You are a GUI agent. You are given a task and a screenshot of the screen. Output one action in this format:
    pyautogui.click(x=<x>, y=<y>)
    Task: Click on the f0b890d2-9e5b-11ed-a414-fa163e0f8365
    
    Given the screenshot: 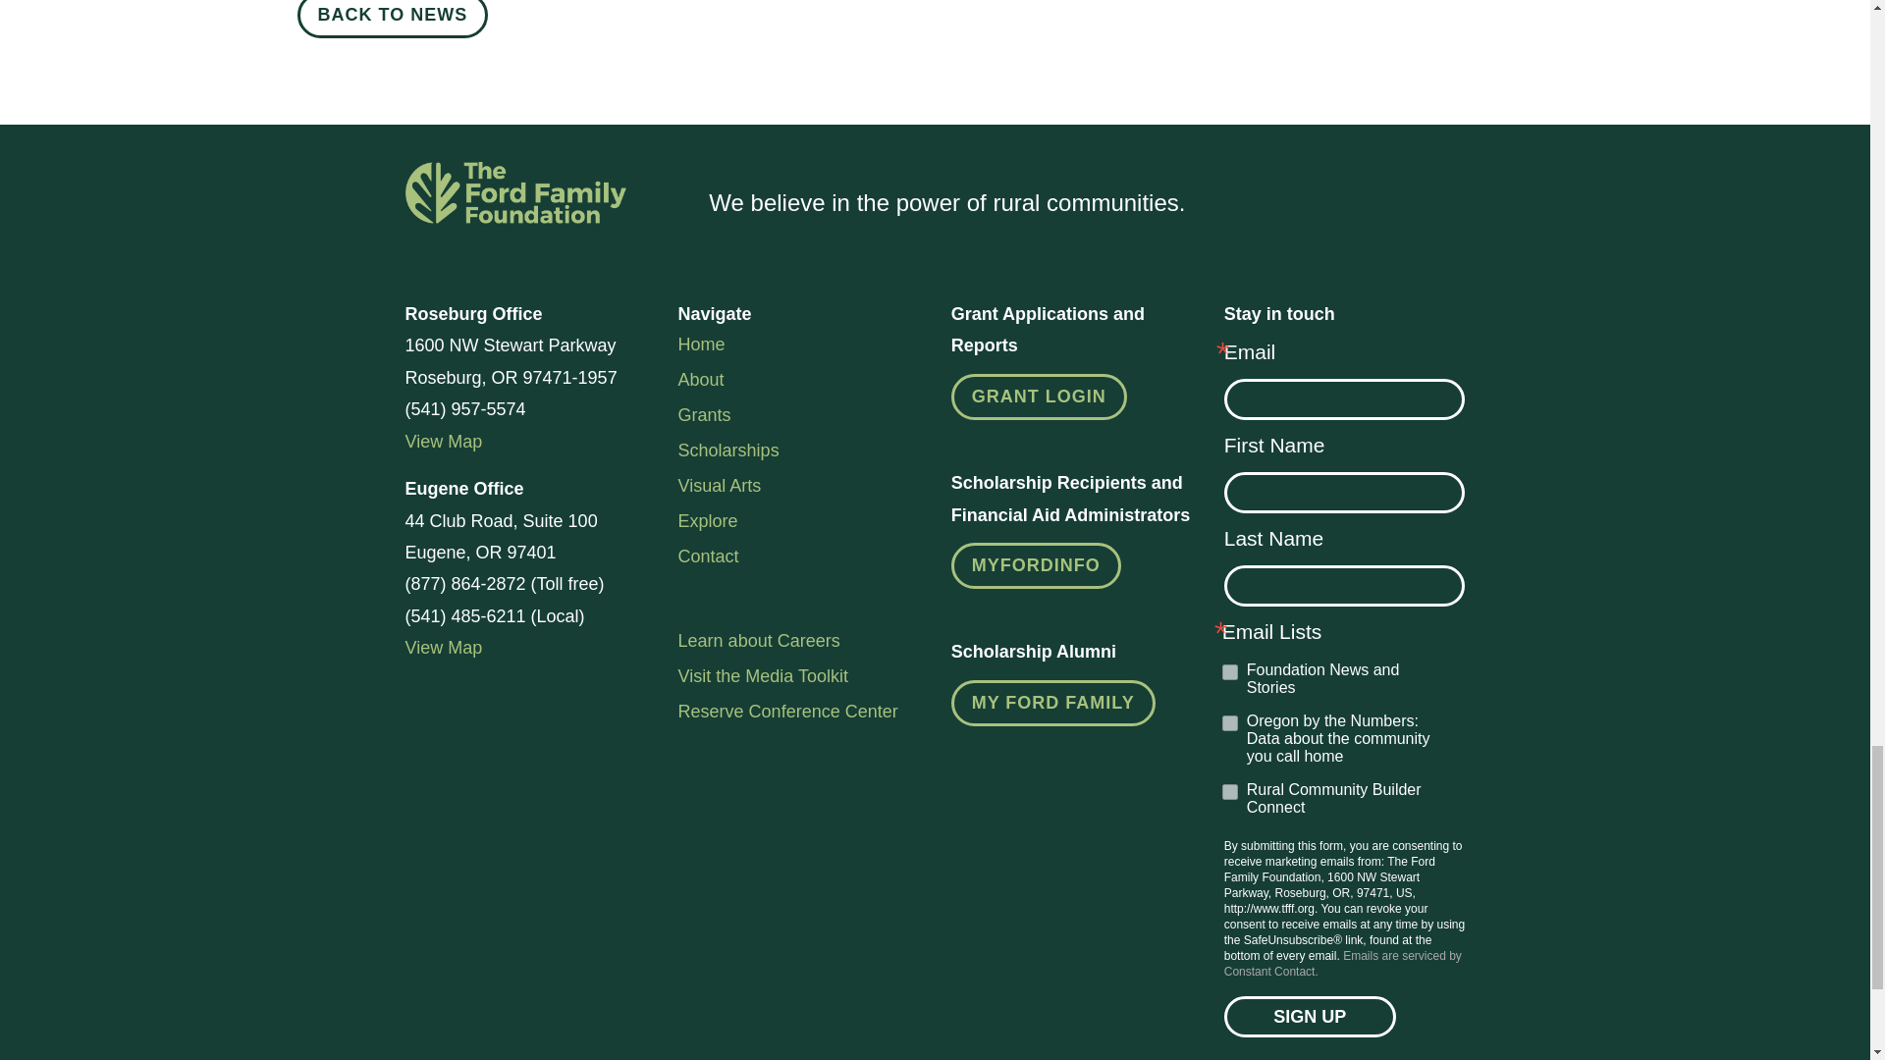 What is the action you would take?
    pyautogui.click(x=1229, y=672)
    